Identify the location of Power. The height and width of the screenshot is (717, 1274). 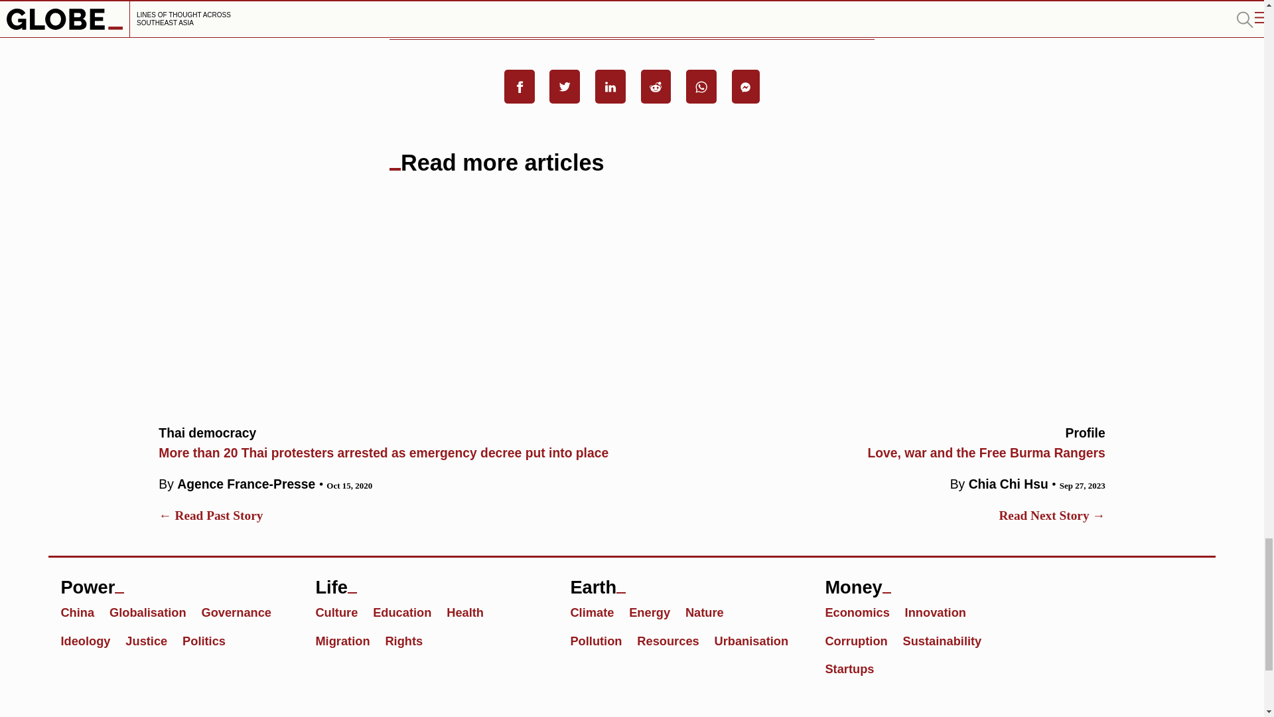
(875, 441).